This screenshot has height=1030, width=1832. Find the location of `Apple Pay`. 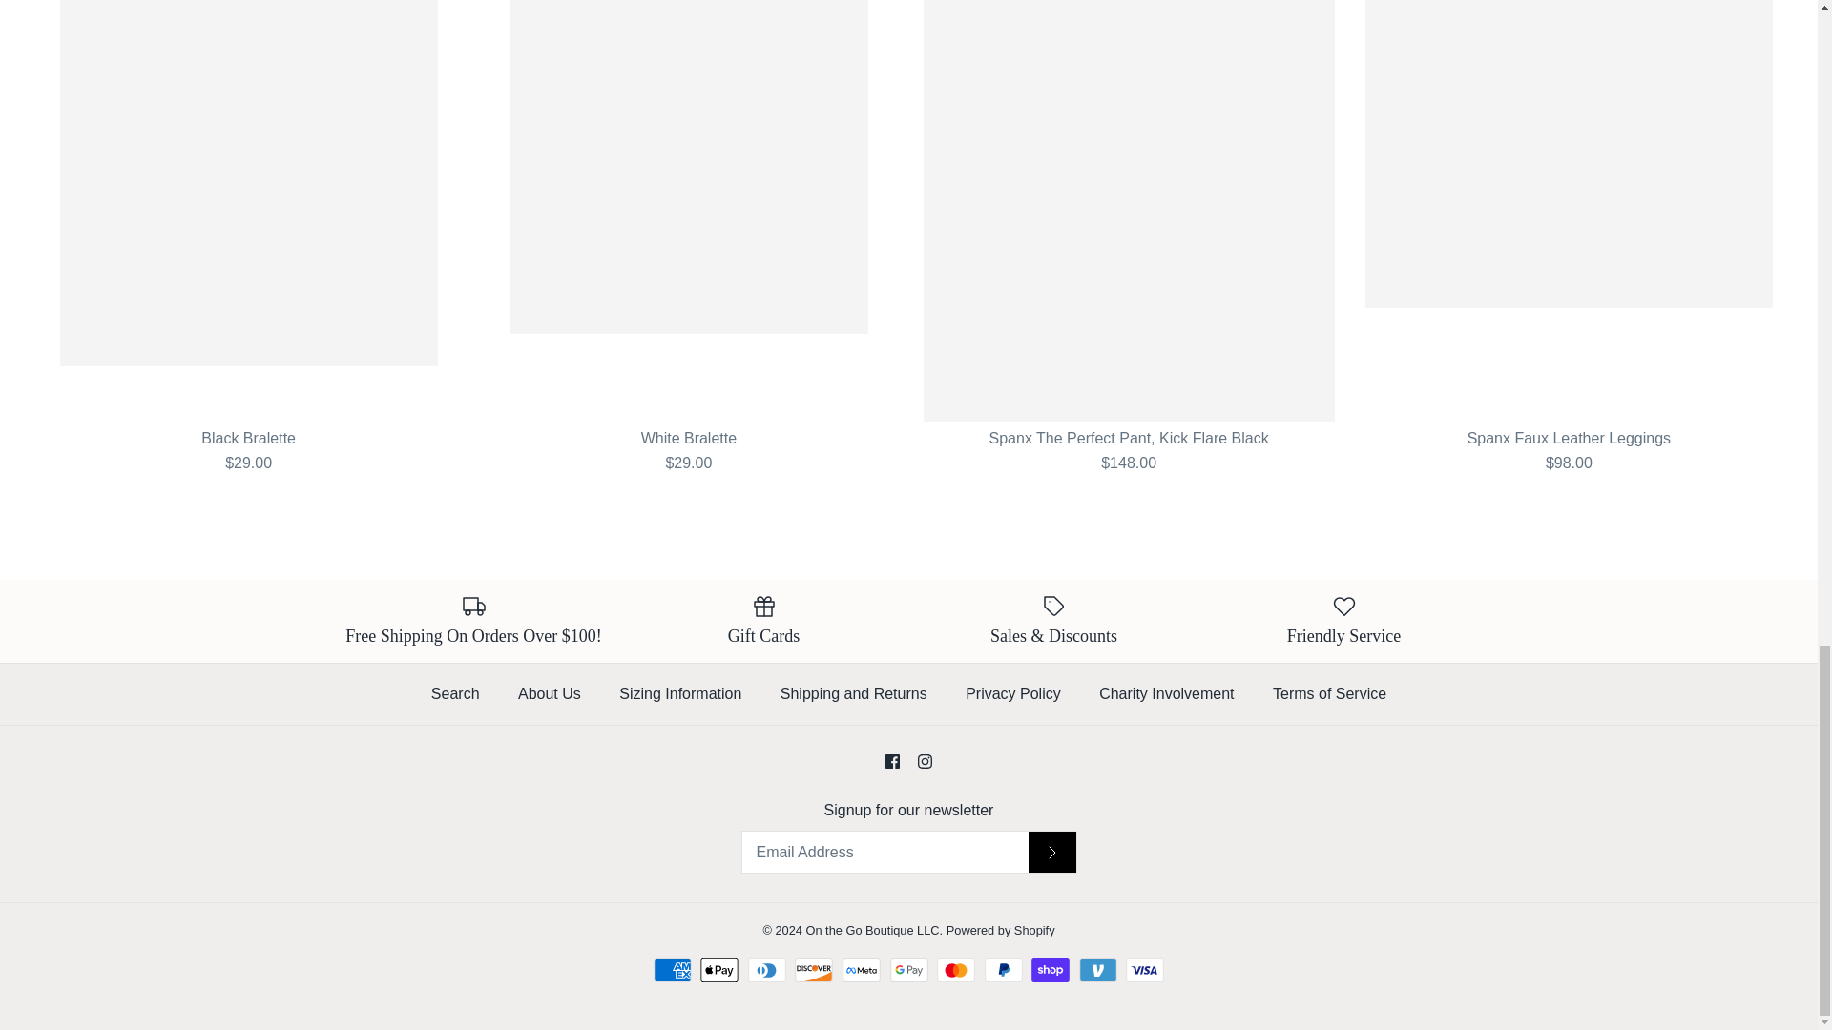

Apple Pay is located at coordinates (718, 971).